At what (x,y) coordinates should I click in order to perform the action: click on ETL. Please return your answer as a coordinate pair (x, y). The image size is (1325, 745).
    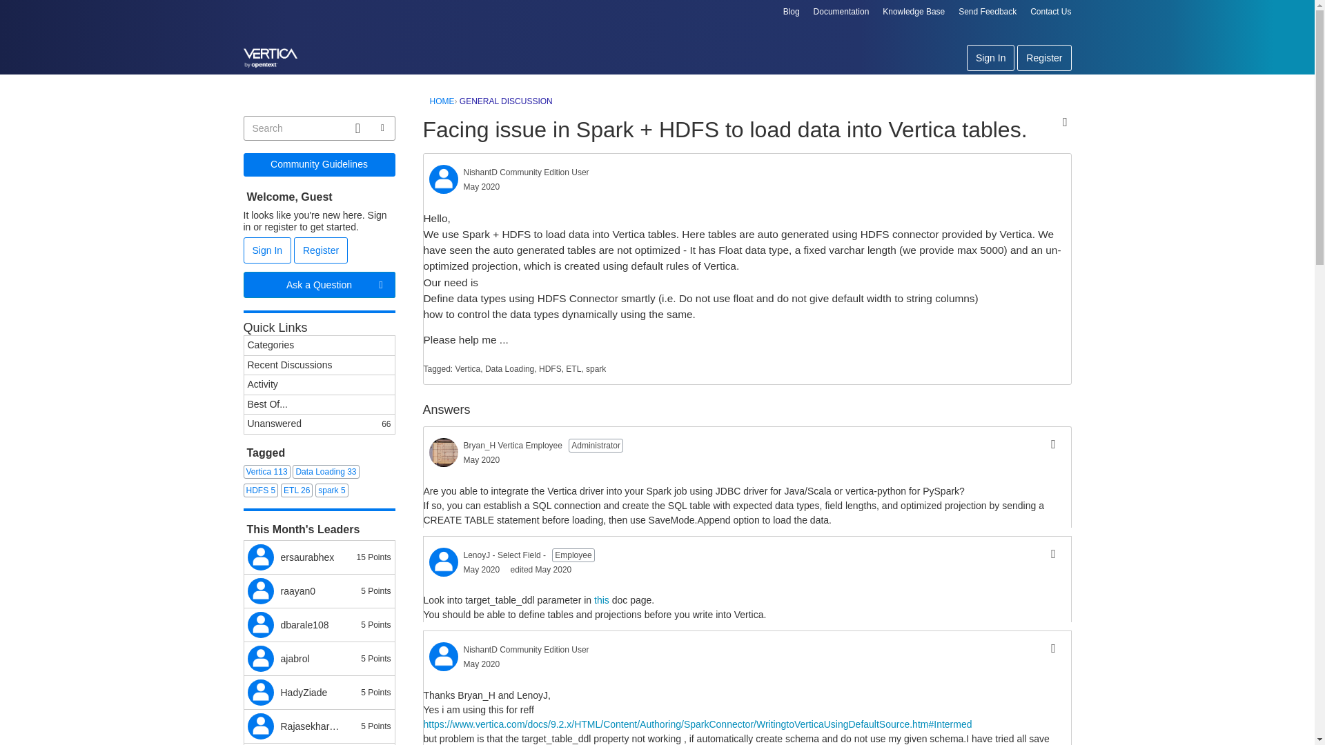
    Looking at the image, I should click on (573, 369).